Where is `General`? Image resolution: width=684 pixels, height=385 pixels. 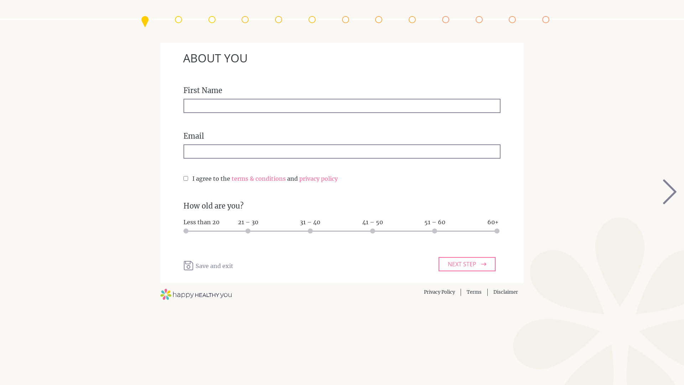
General is located at coordinates (446, 20).